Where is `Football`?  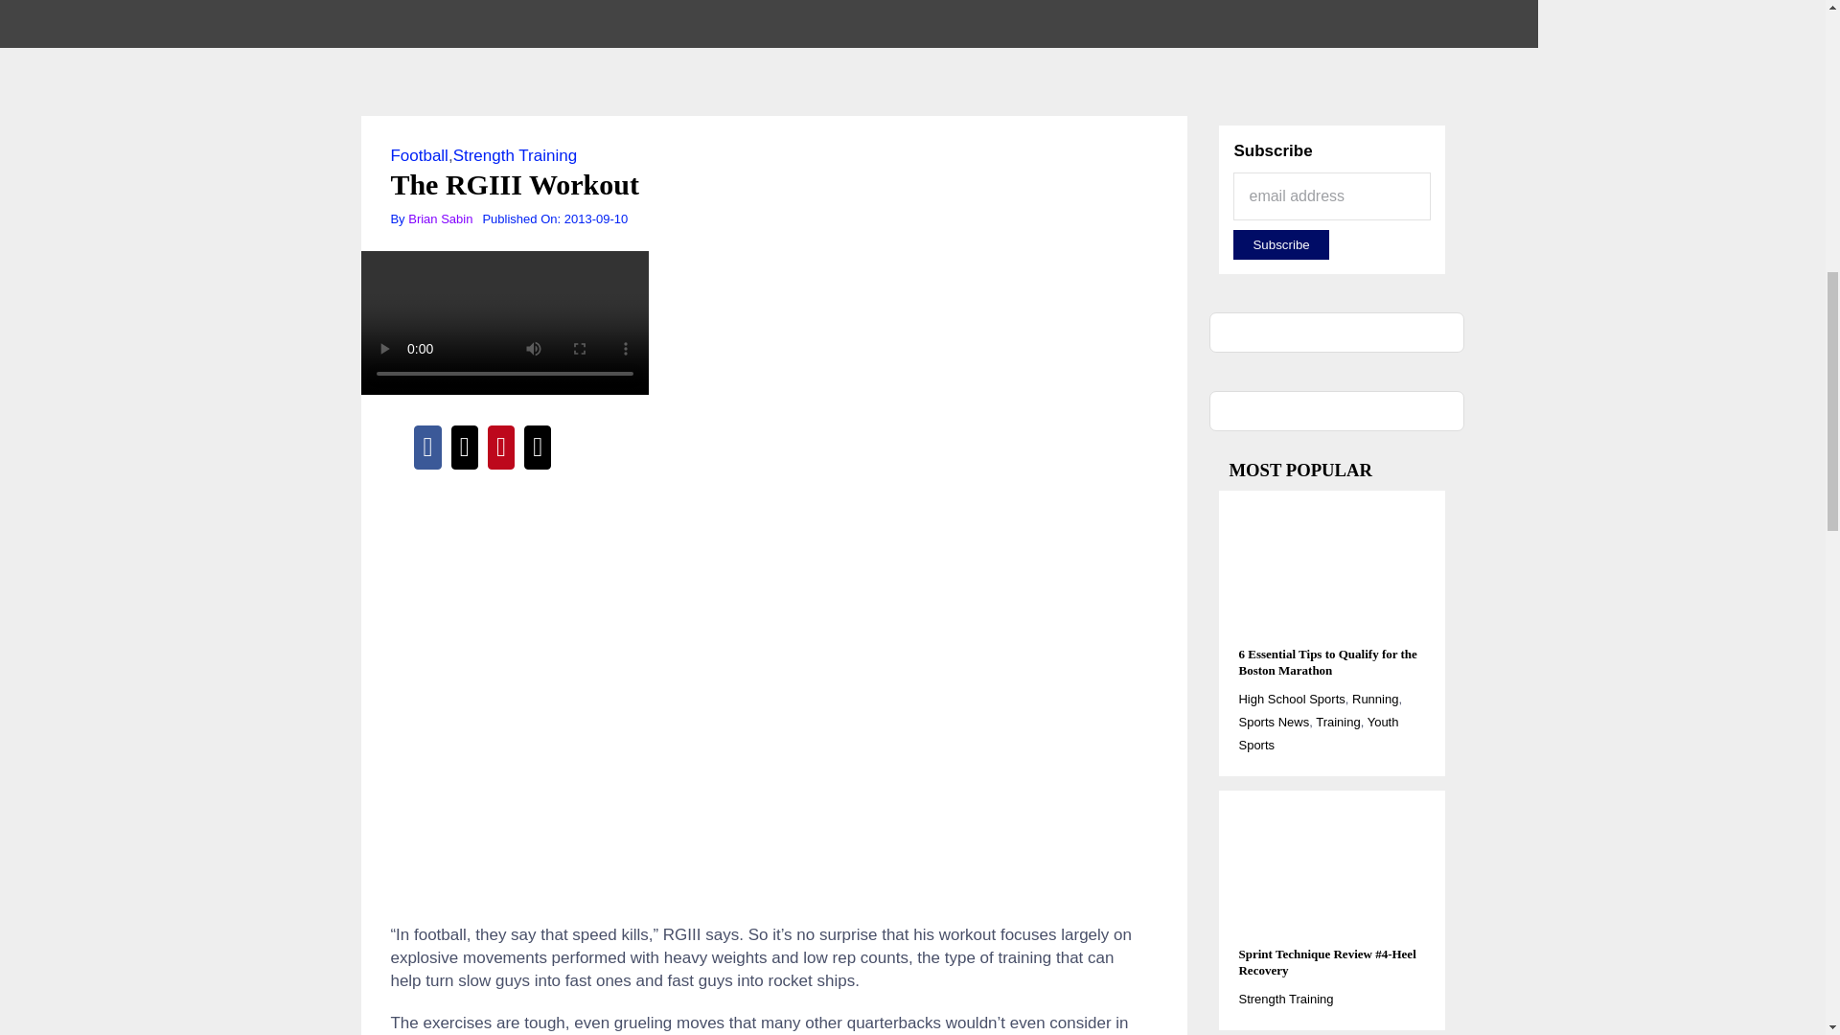
Football is located at coordinates (418, 155).